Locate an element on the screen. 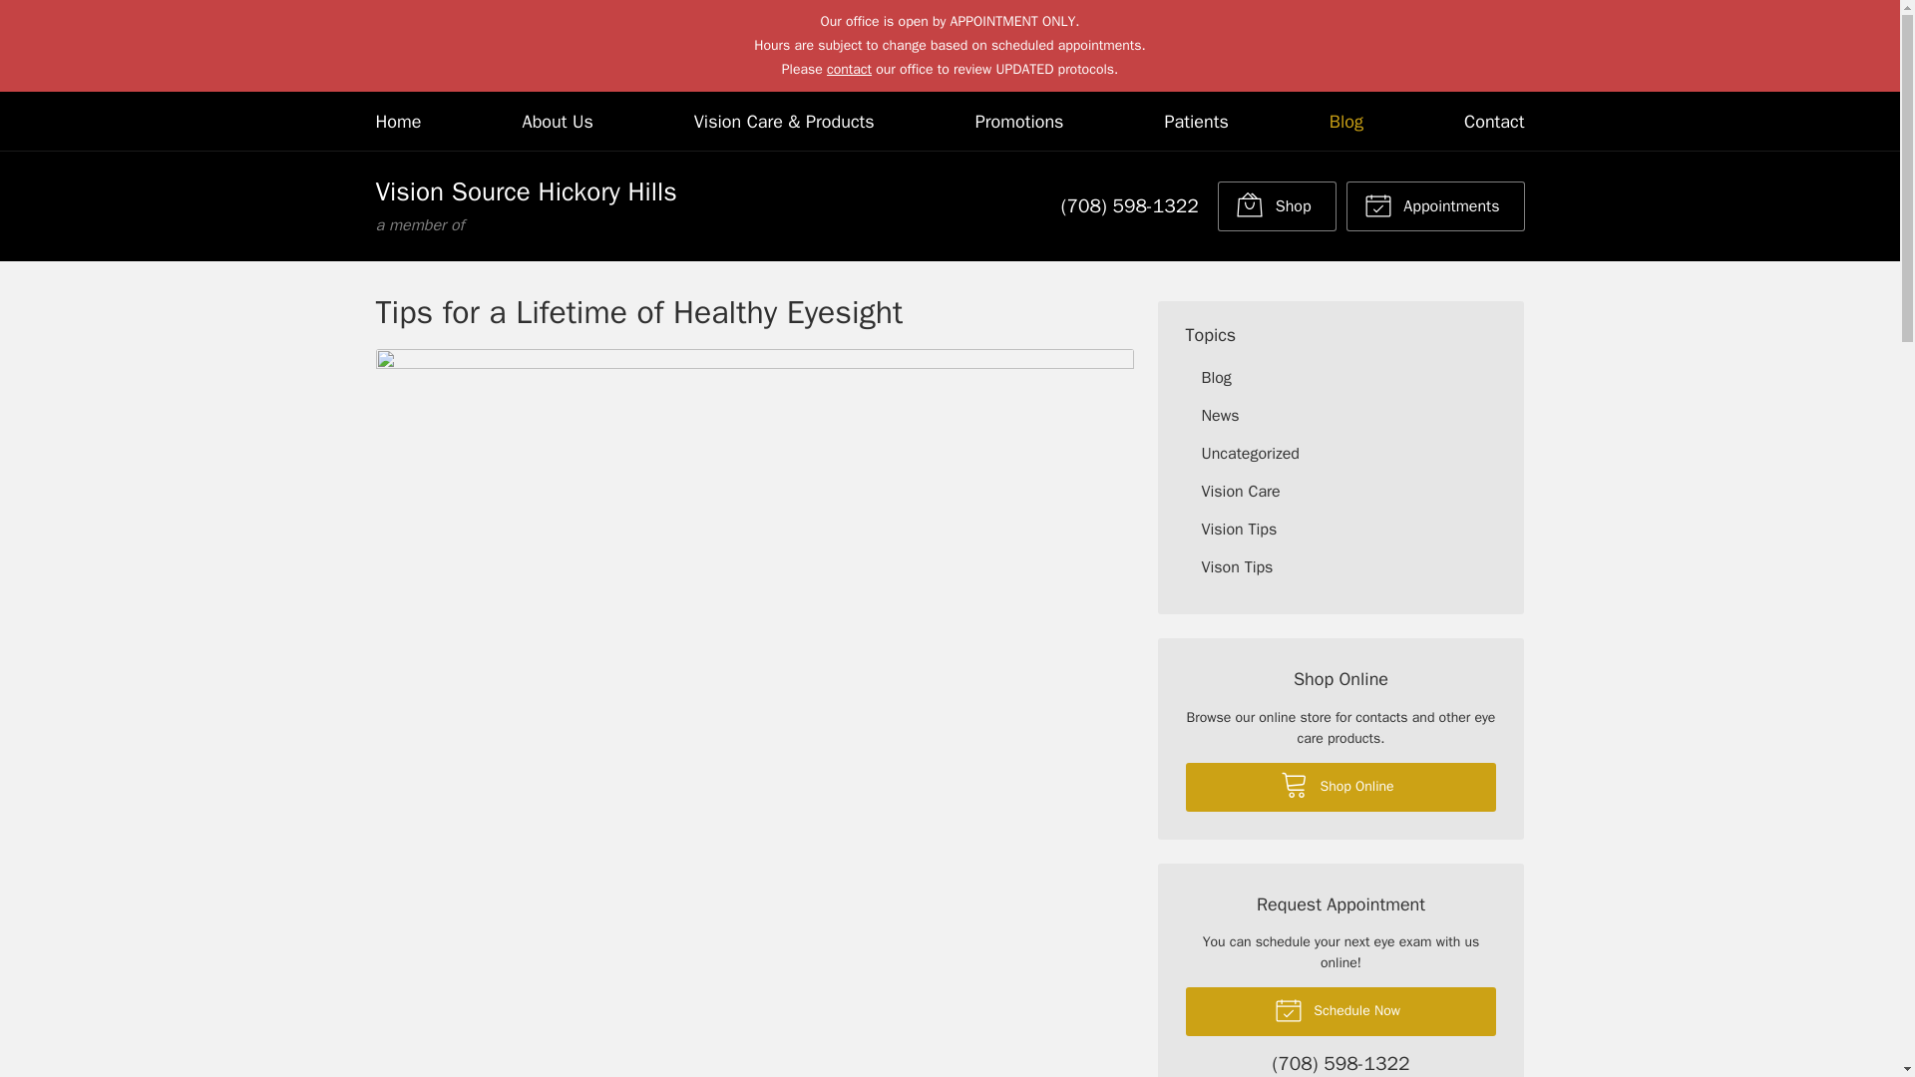 Image resolution: width=1915 pixels, height=1077 pixels. Shop Online is located at coordinates (1434, 206).